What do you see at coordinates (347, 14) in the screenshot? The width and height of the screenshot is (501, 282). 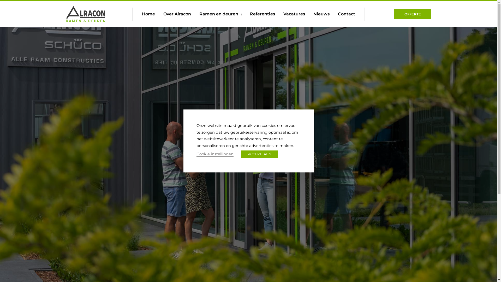 I see `Contact` at bounding box center [347, 14].